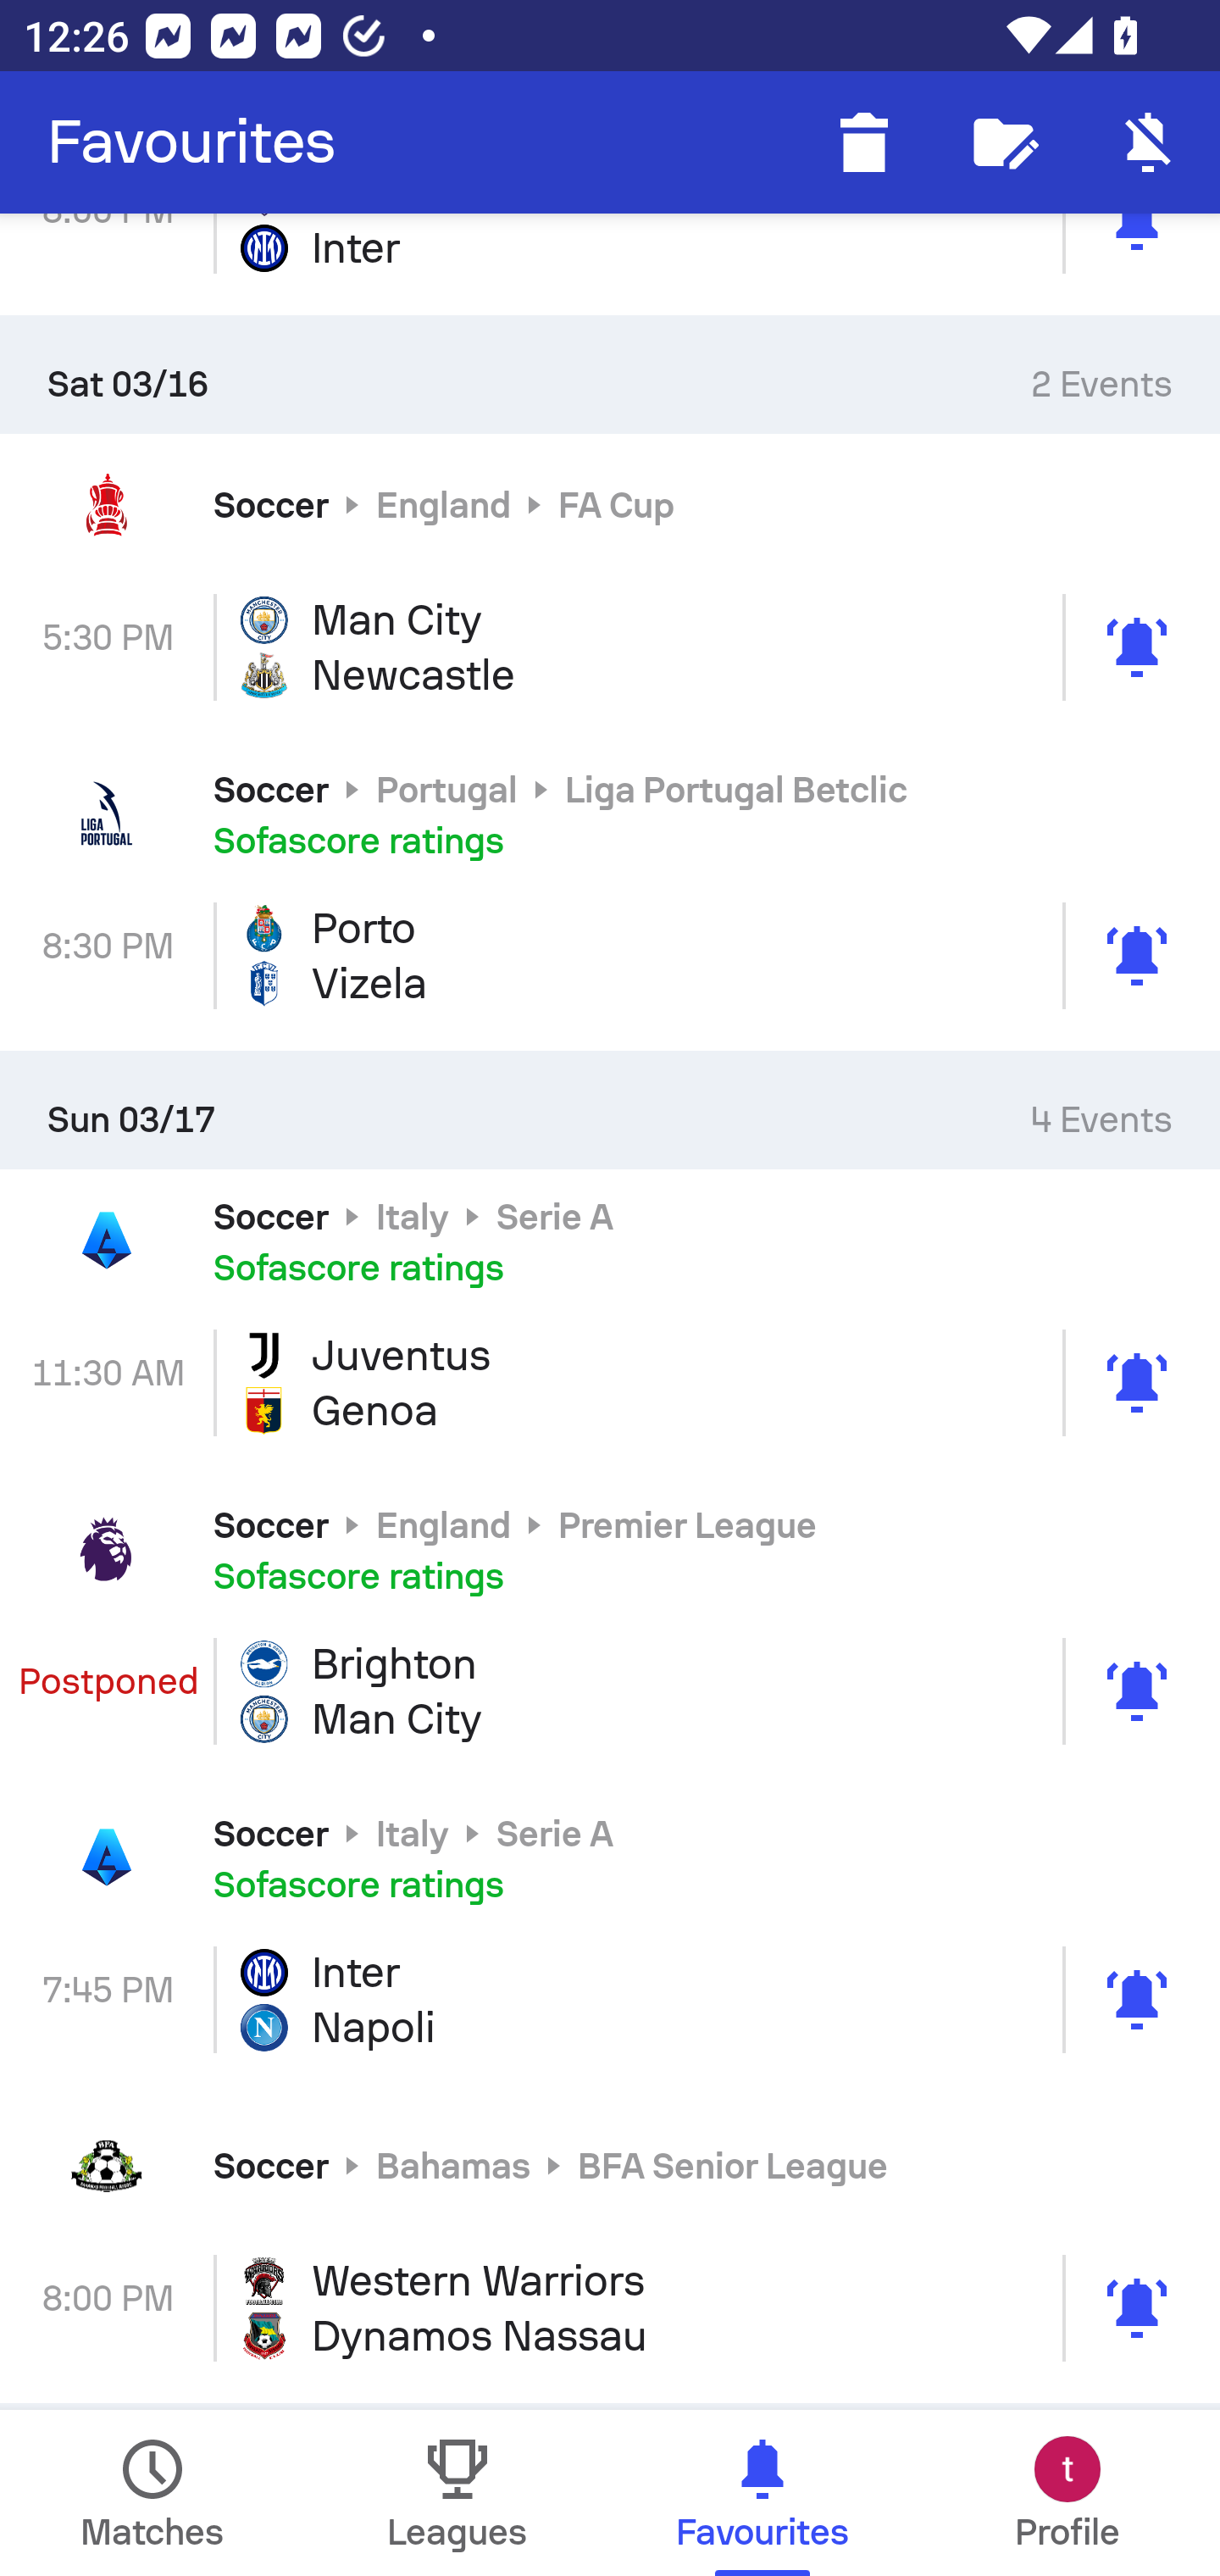 This screenshot has height=2576, width=1220. I want to click on 7:45 PM Inter Napoli, so click(610, 2000).